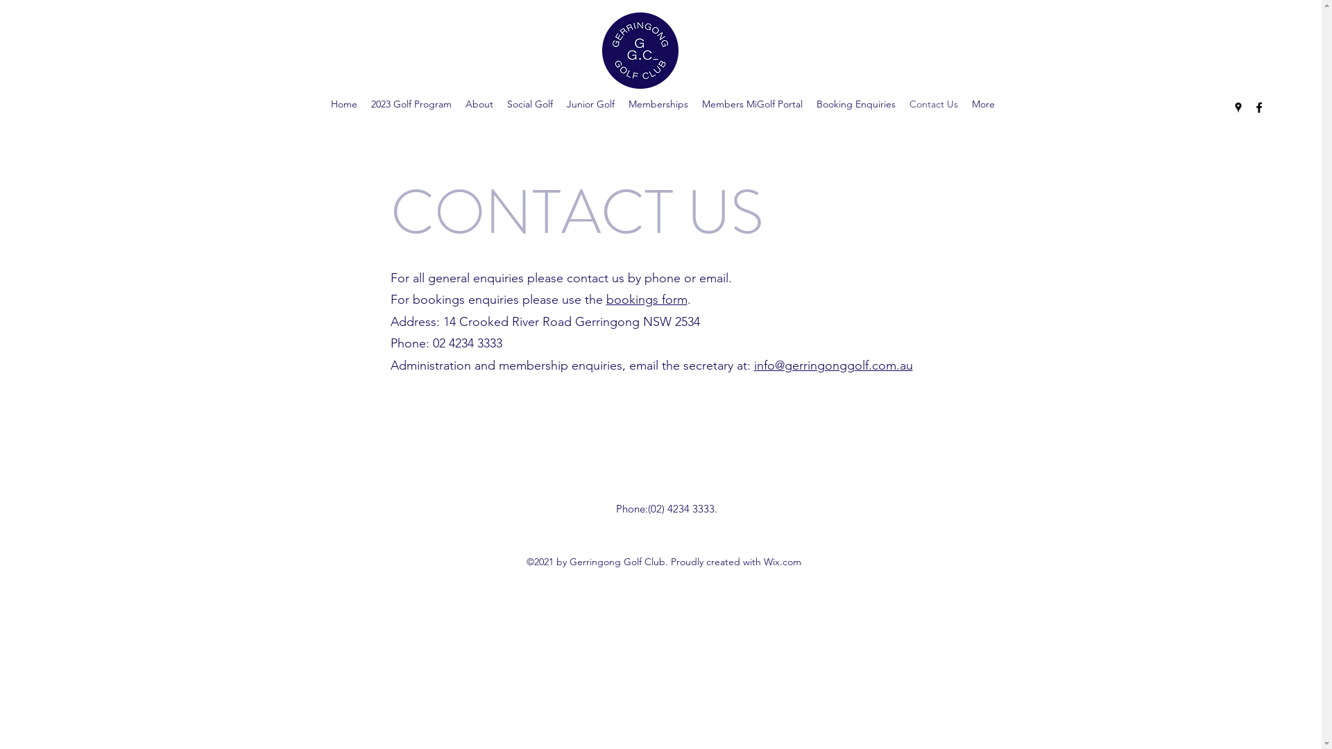 This screenshot has height=749, width=1332. I want to click on About, so click(479, 104).